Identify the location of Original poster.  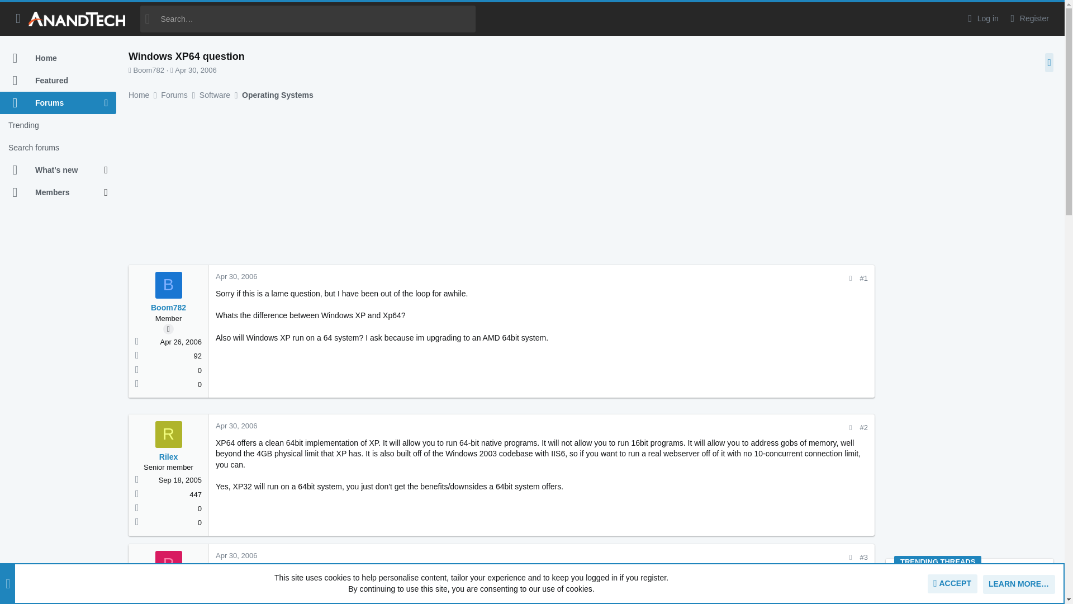
(168, 329).